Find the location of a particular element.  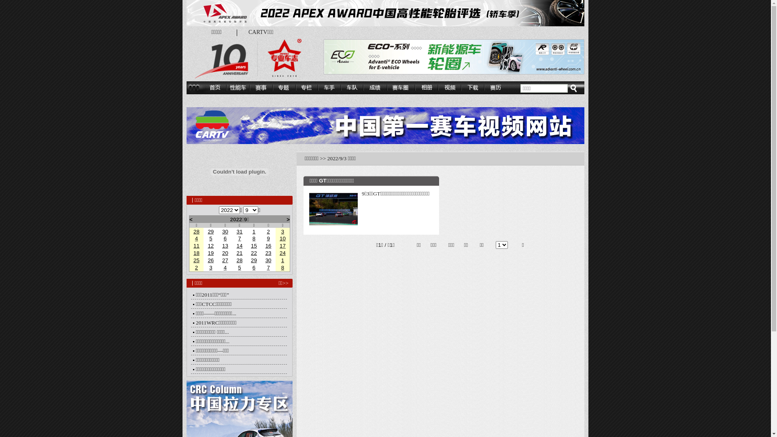

1 is located at coordinates (282, 261).